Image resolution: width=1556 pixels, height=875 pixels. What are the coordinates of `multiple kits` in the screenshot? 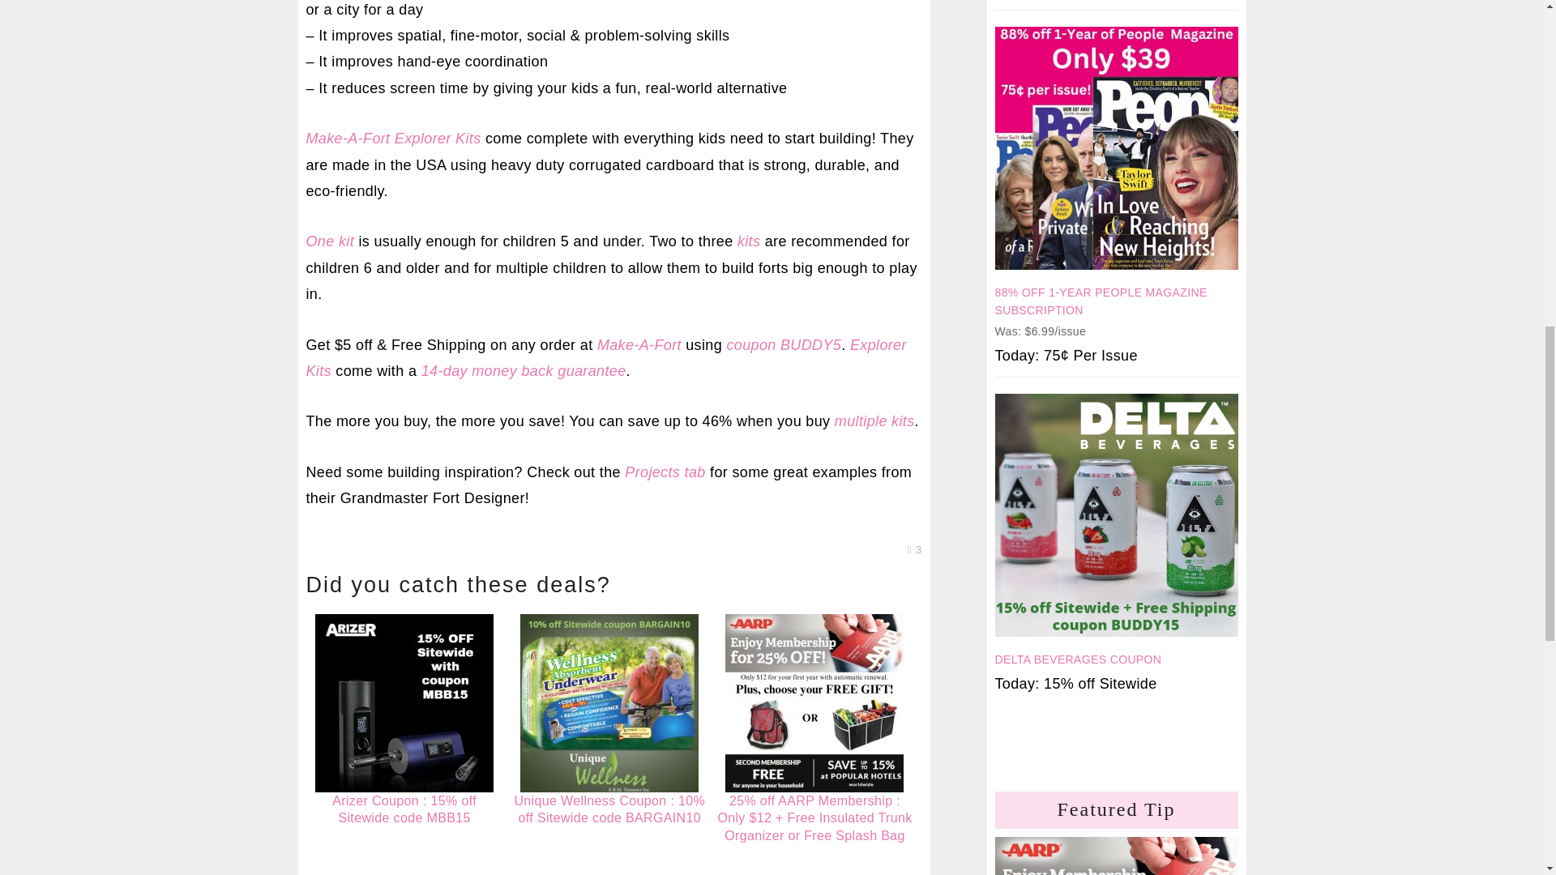 It's located at (874, 421).